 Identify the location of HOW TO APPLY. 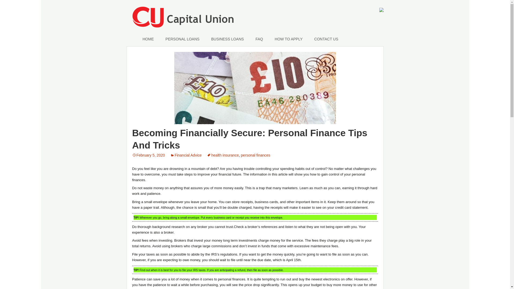
(289, 39).